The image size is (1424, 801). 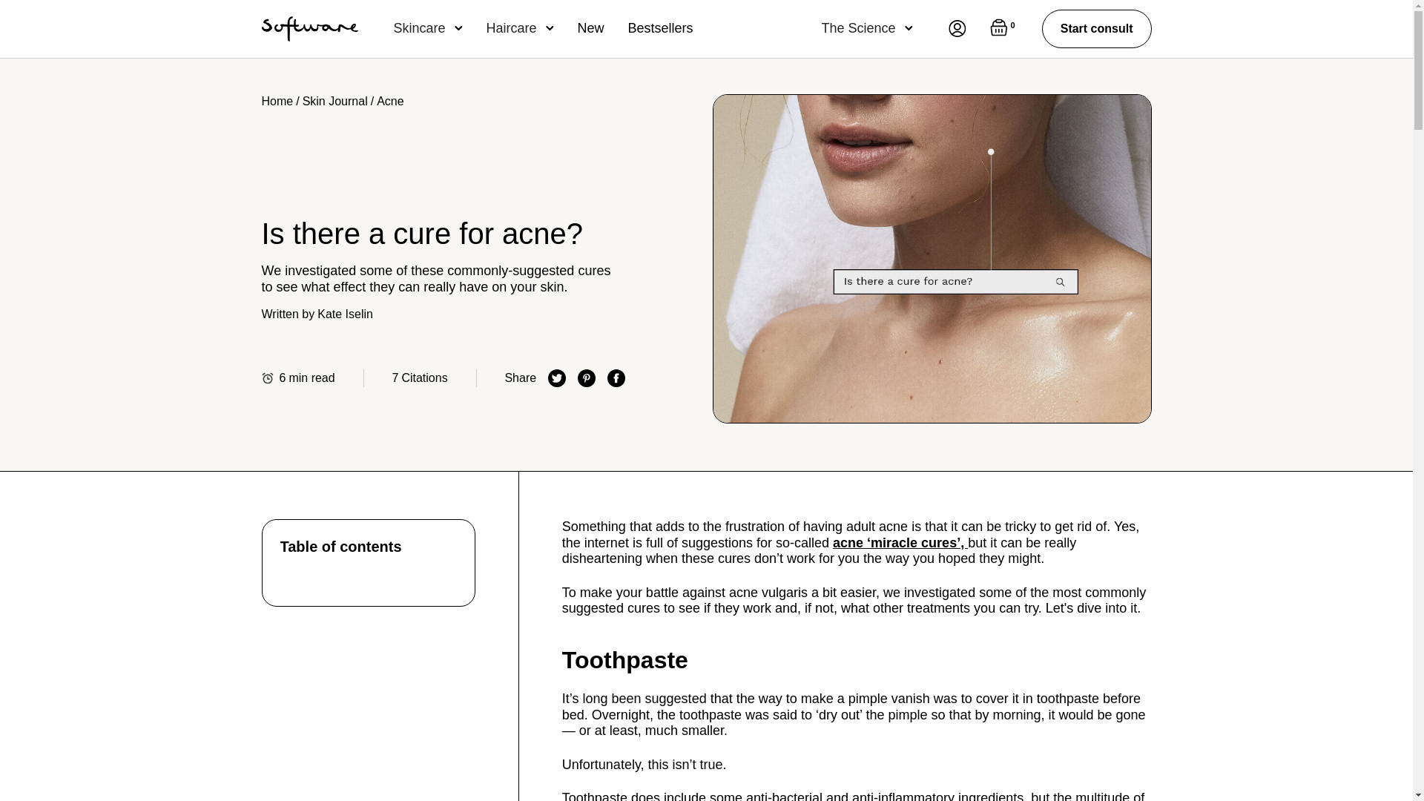 What do you see at coordinates (1003, 28) in the screenshot?
I see `0` at bounding box center [1003, 28].